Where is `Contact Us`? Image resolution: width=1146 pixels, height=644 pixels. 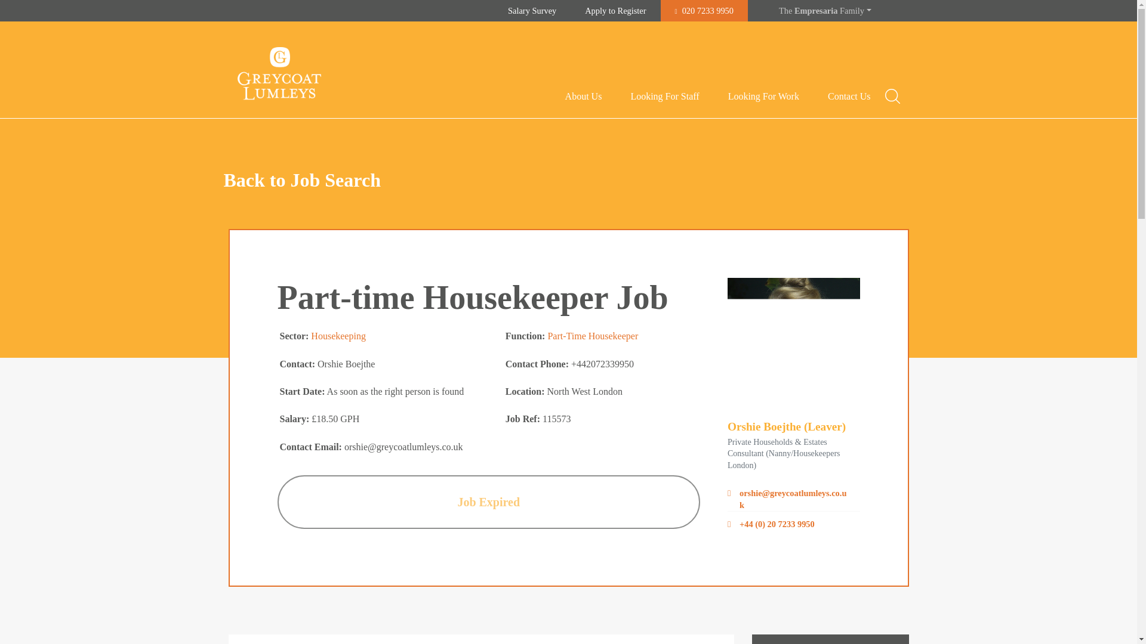 Contact Us is located at coordinates (849, 97).